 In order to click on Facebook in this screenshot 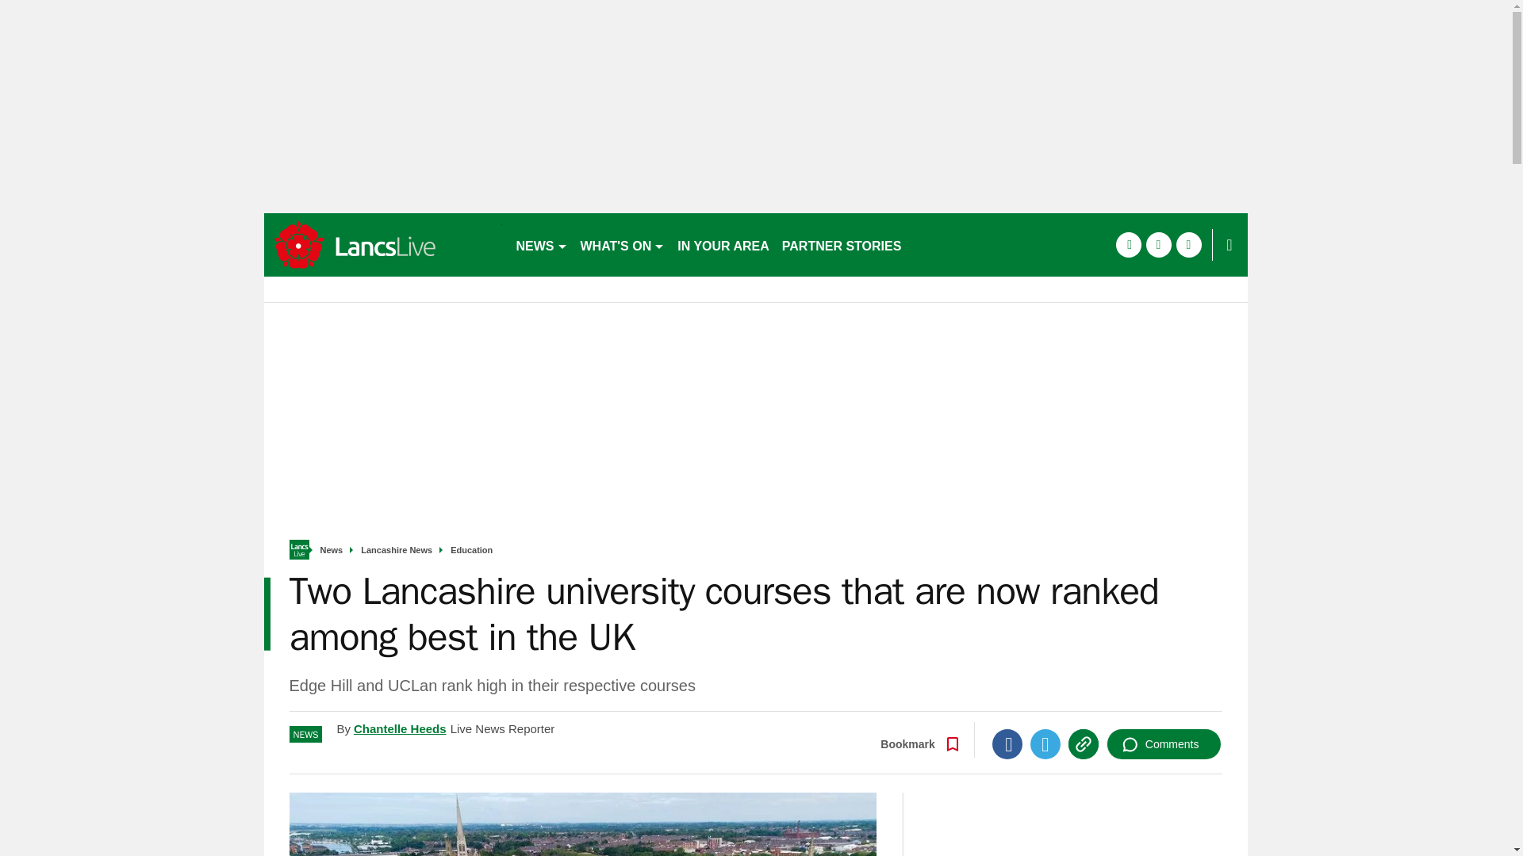, I will do `click(1007, 743)`.